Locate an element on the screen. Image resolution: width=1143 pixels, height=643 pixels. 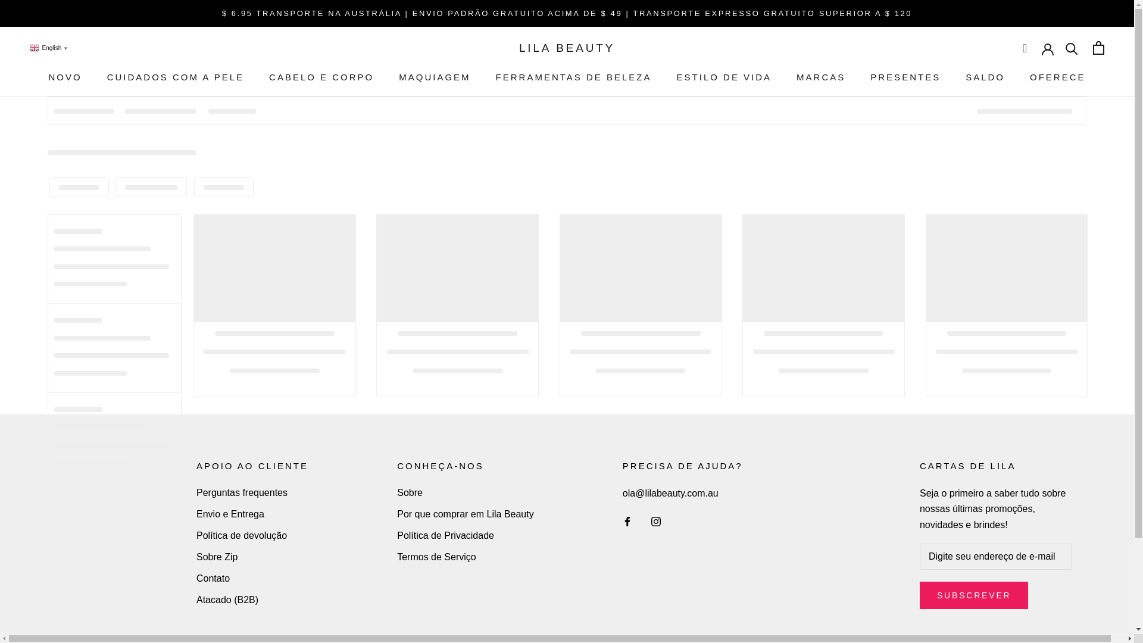
MAQUIAGEM is located at coordinates (435, 77).